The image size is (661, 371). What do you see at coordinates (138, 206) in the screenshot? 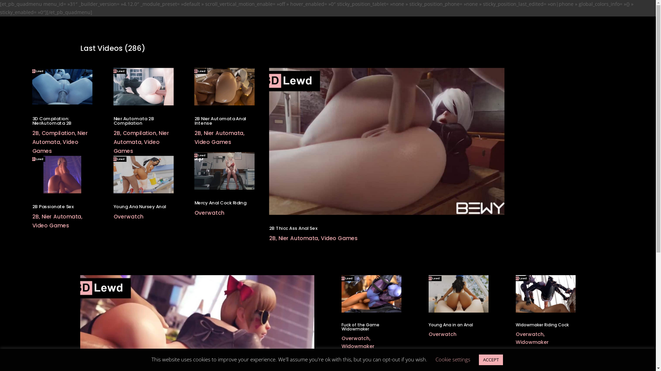
I see `Young Ana Nursey Anal` at bounding box center [138, 206].